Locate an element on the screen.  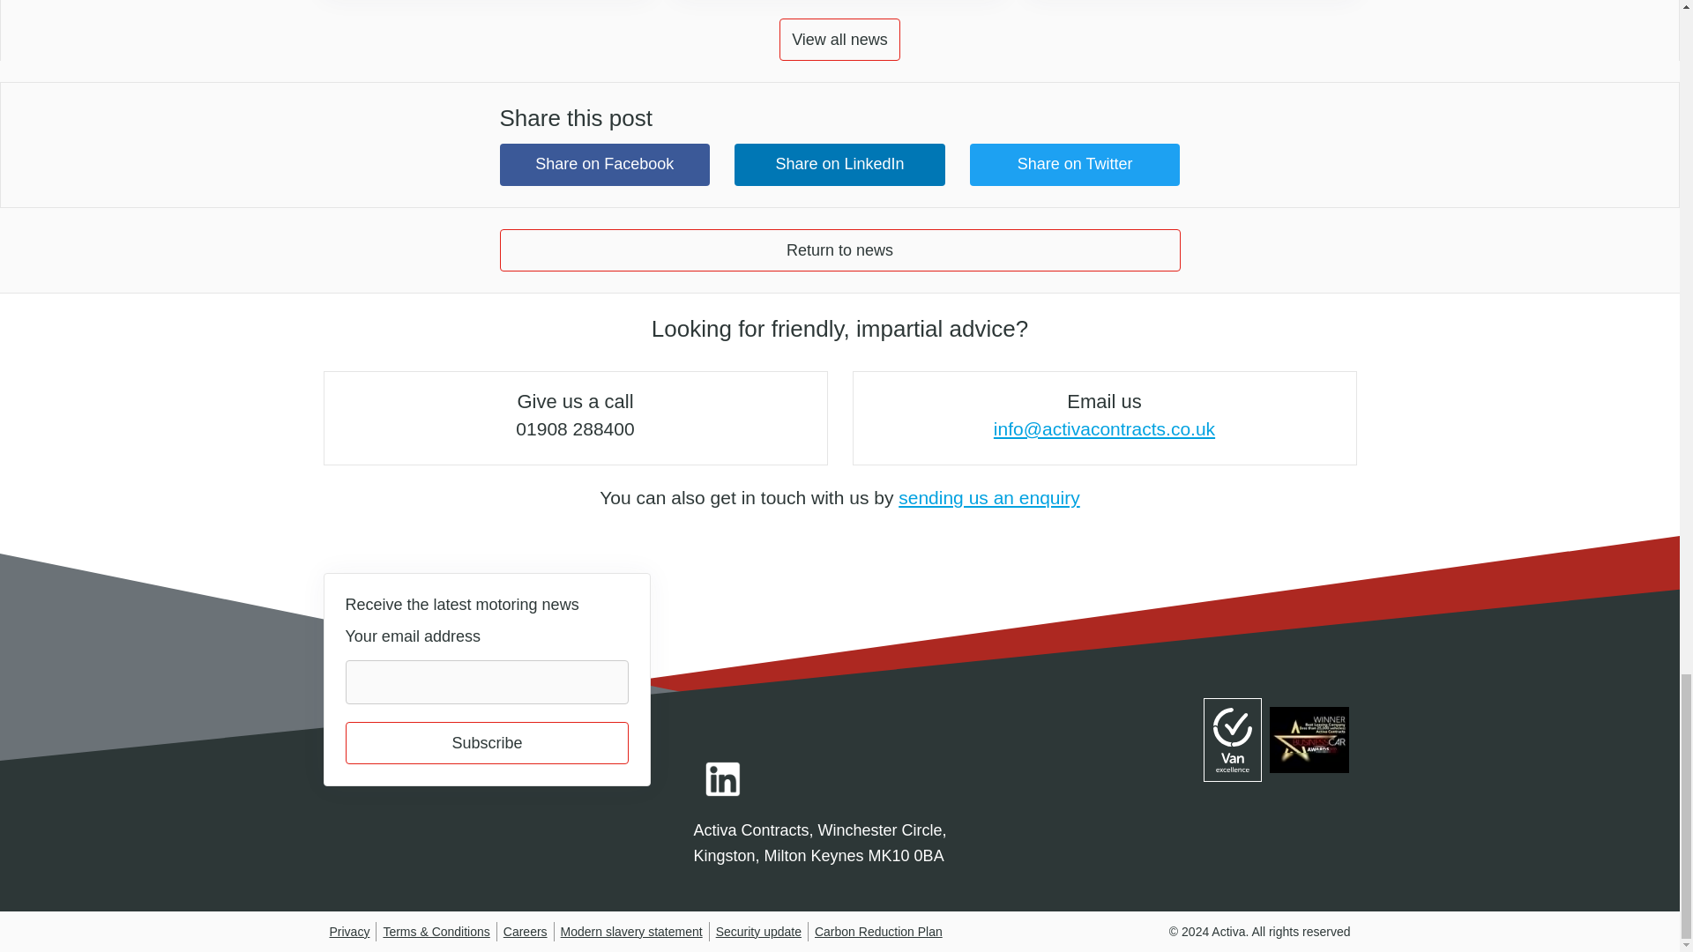
Subscribe is located at coordinates (487, 742).